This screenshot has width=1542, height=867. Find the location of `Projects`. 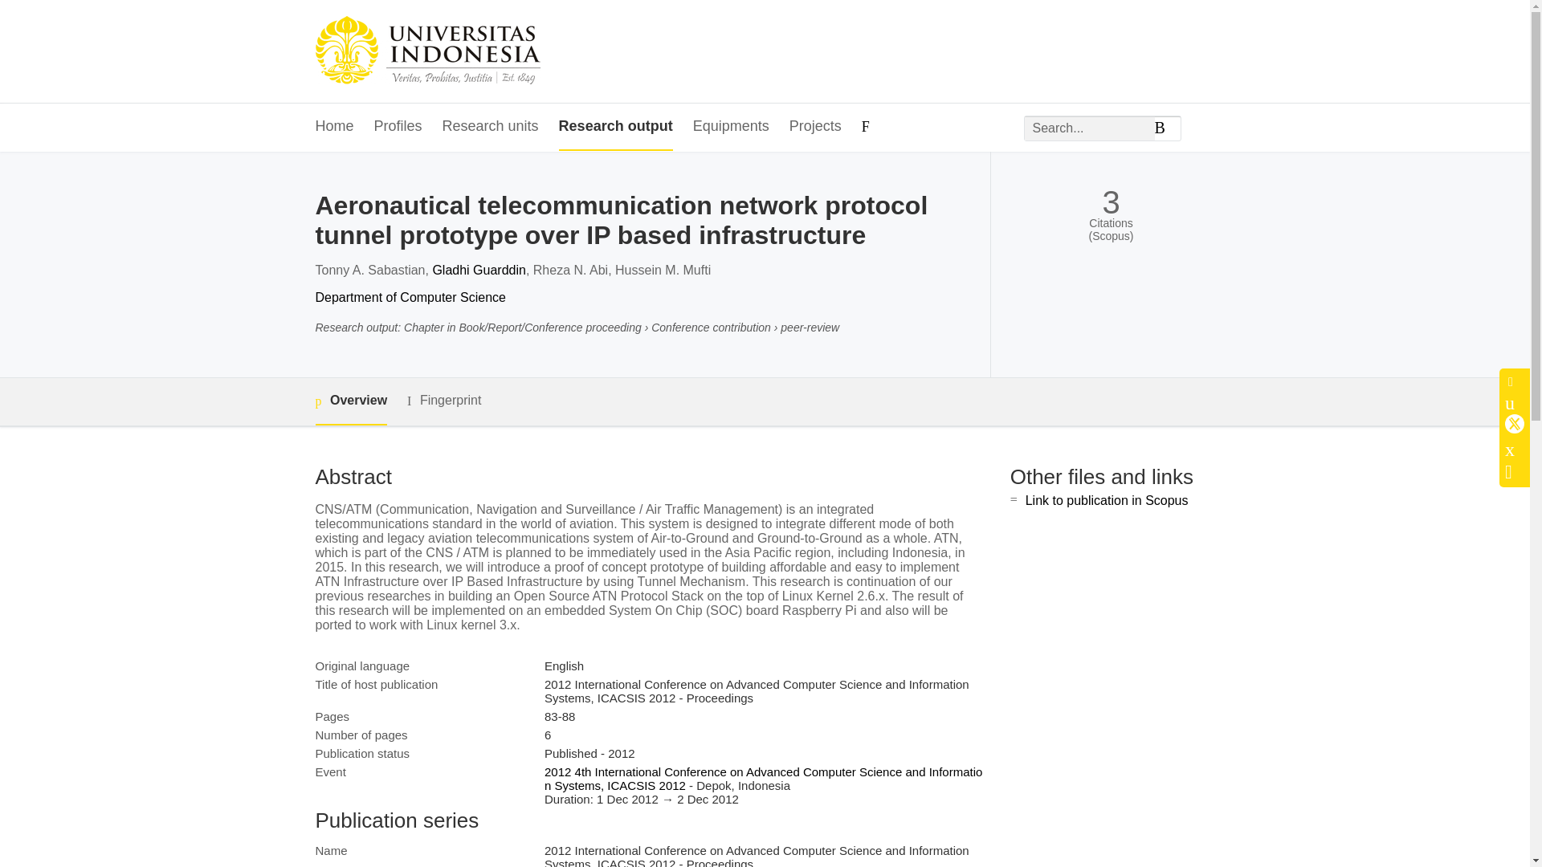

Projects is located at coordinates (816, 127).